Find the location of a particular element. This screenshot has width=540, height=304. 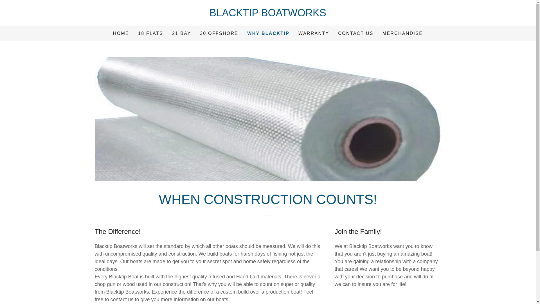

HOME is located at coordinates (121, 33).